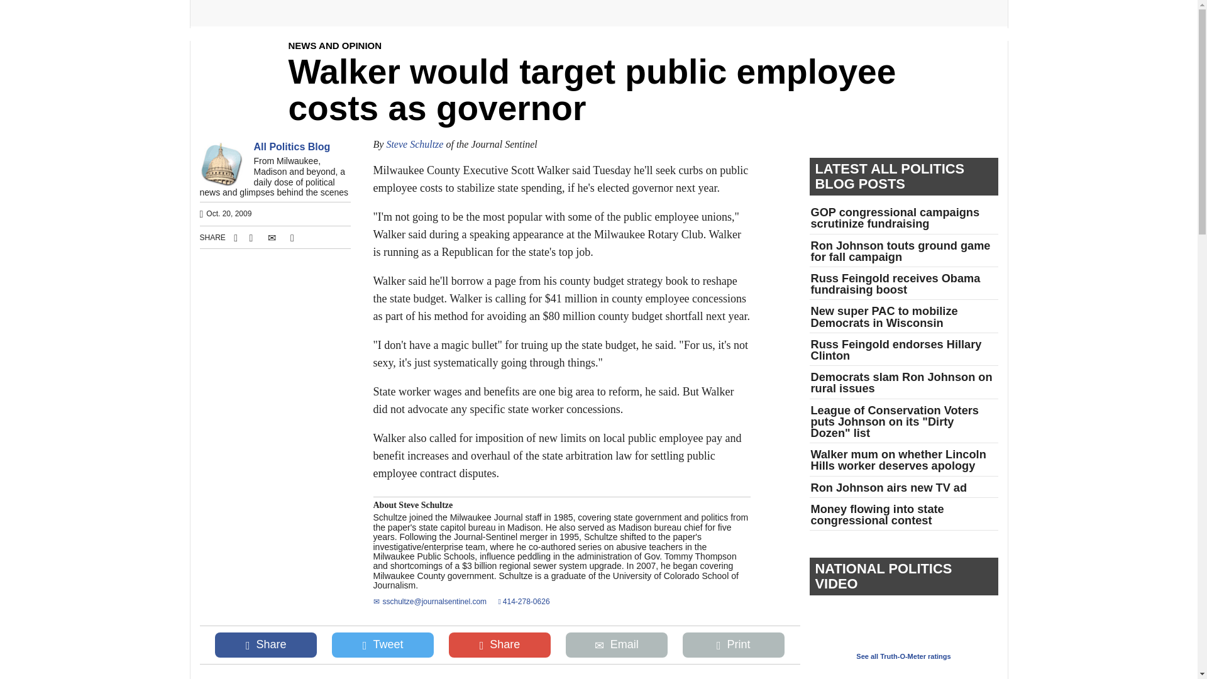 This screenshot has width=1207, height=679. Describe the element at coordinates (272, 238) in the screenshot. I see `Share this via e-mail` at that location.